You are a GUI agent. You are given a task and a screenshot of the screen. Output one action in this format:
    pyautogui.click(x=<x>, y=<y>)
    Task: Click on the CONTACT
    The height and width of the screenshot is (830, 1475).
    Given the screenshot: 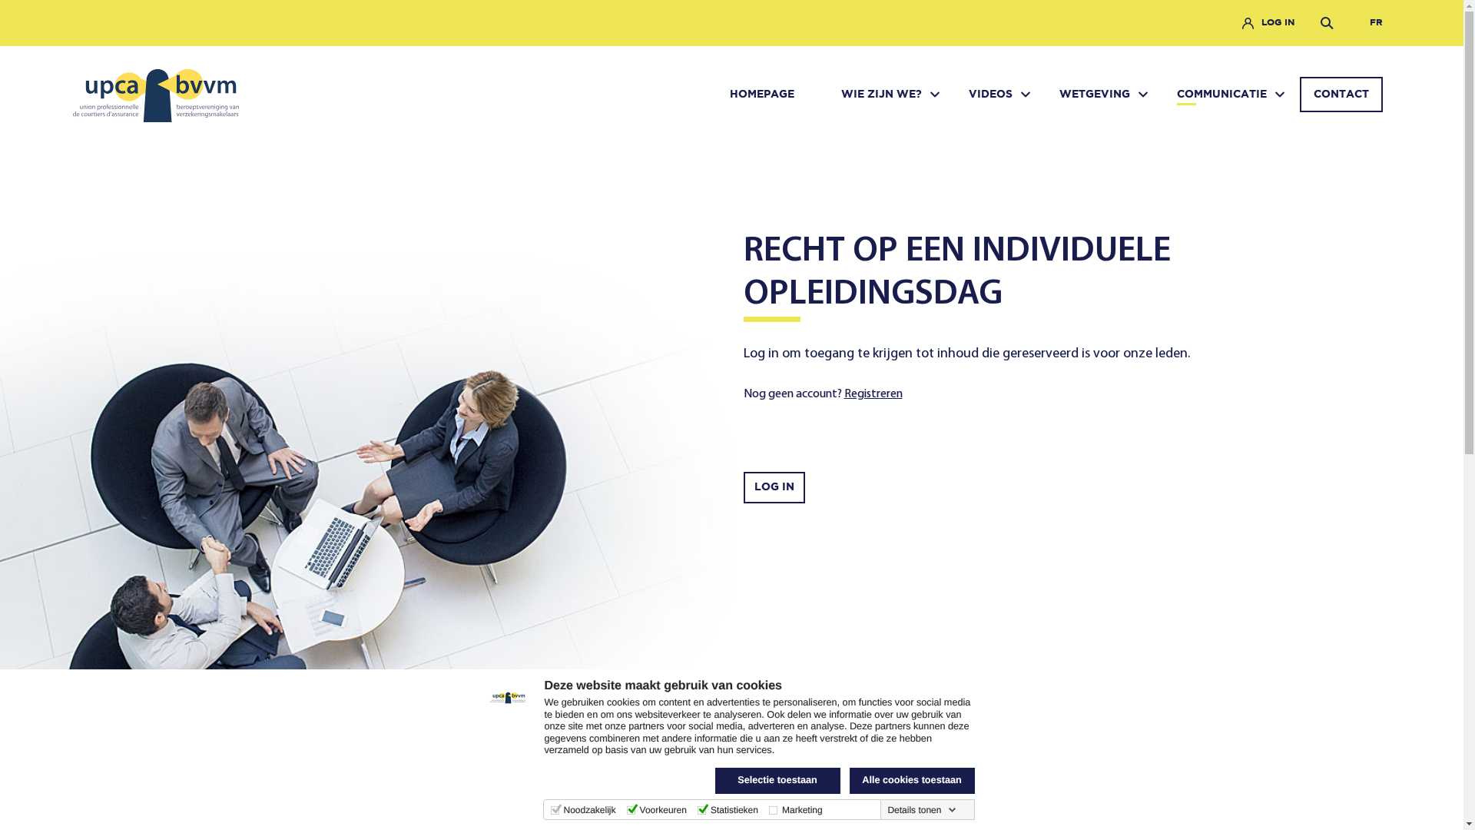 What is the action you would take?
    pyautogui.click(x=1341, y=95)
    